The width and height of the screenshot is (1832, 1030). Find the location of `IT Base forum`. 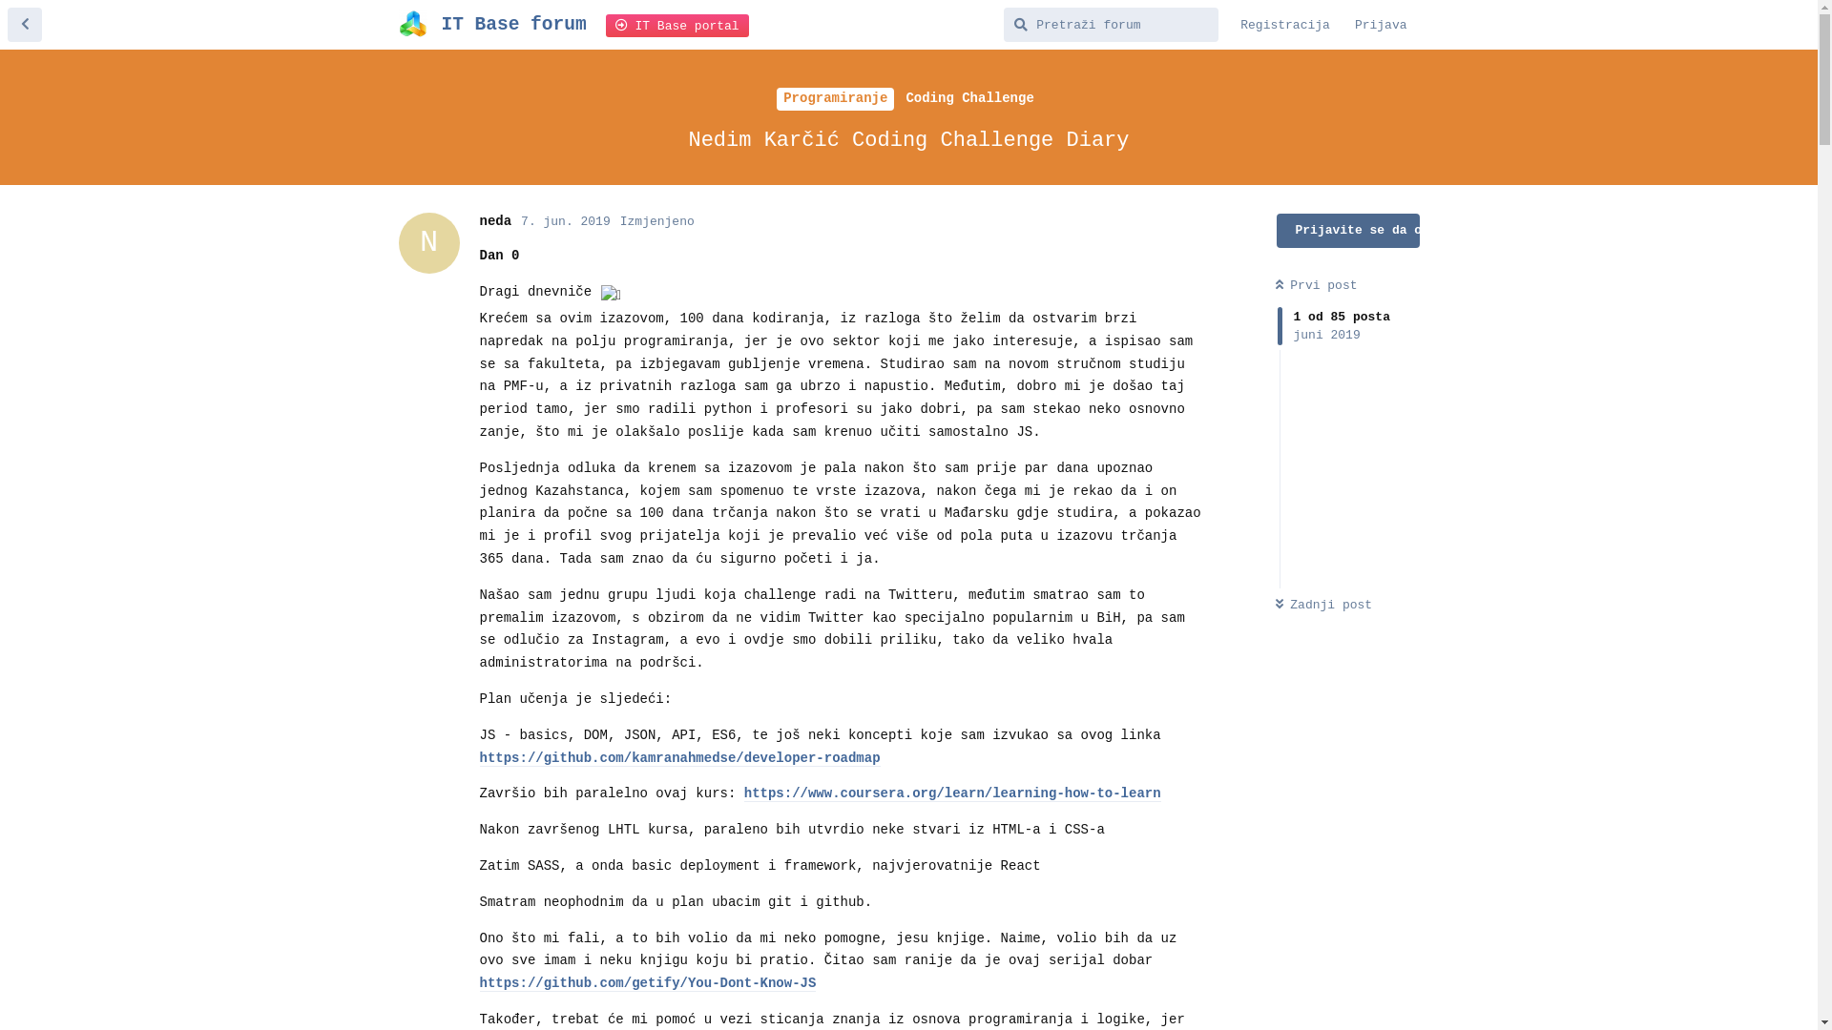

IT Base forum is located at coordinates (513, 25).